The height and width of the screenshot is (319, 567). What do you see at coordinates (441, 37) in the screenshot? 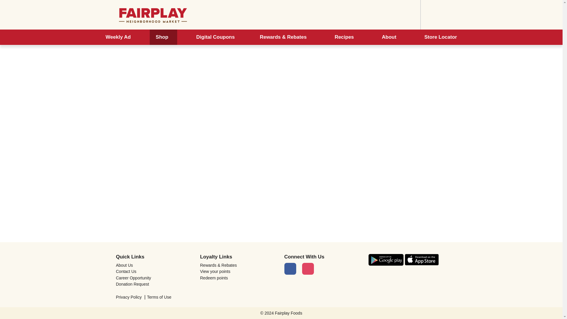
I see `Store Locator` at bounding box center [441, 37].